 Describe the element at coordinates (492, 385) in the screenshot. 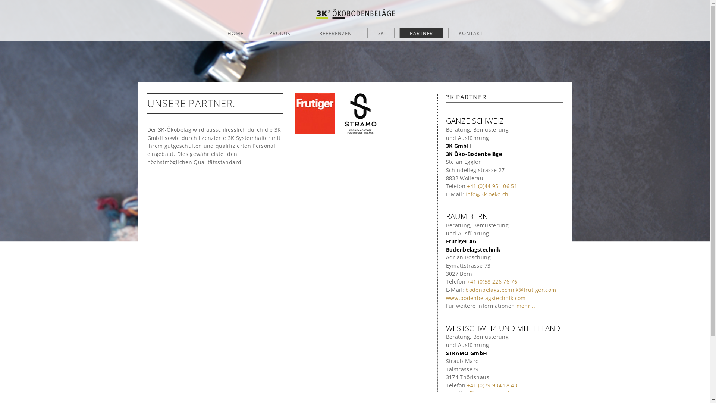

I see `+41 (0)79 934 18 43` at that location.